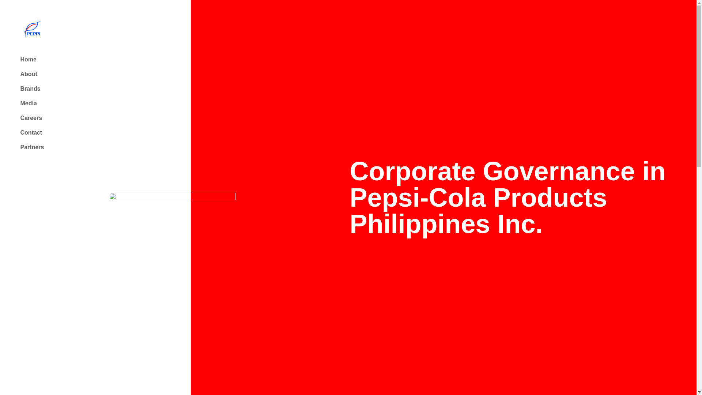 Image resolution: width=702 pixels, height=395 pixels. Describe the element at coordinates (32, 147) in the screenshot. I see `Partners` at that location.